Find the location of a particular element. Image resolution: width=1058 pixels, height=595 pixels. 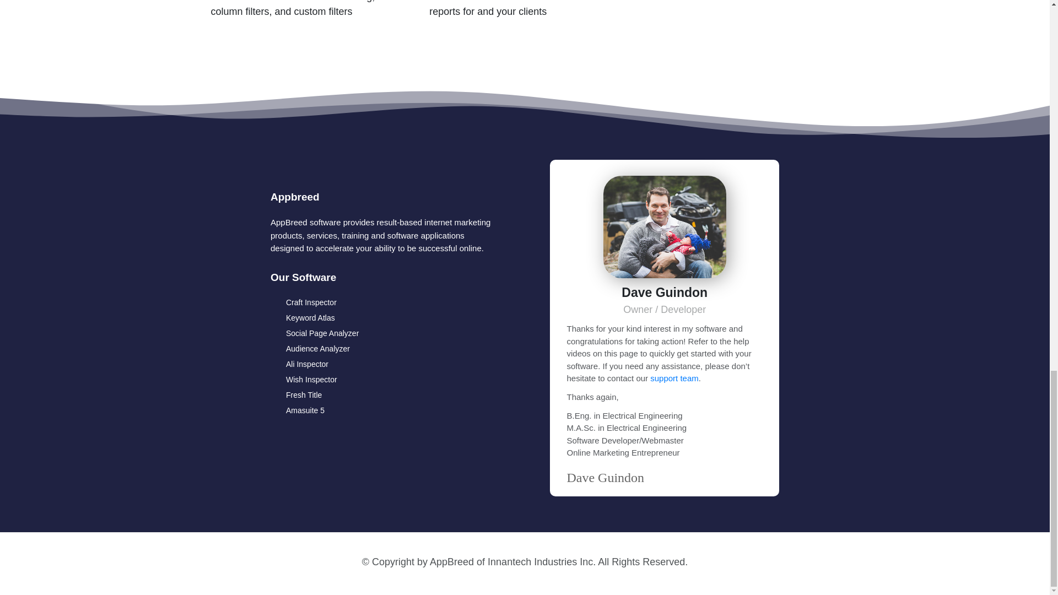

Fresh Title is located at coordinates (303, 396).